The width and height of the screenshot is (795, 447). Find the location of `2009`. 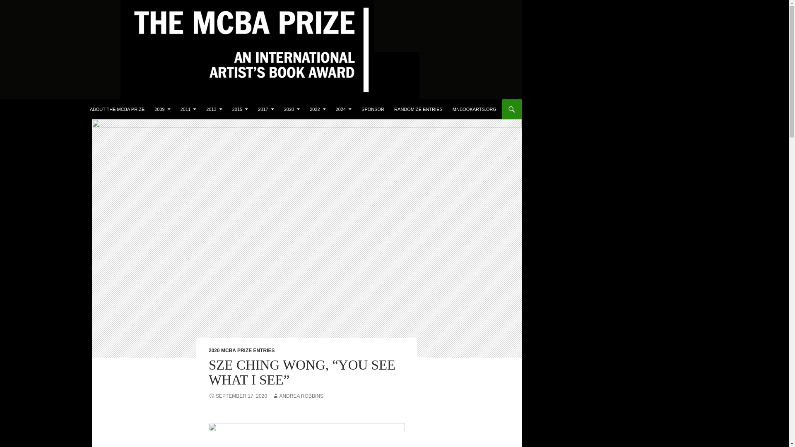

2009 is located at coordinates (162, 109).